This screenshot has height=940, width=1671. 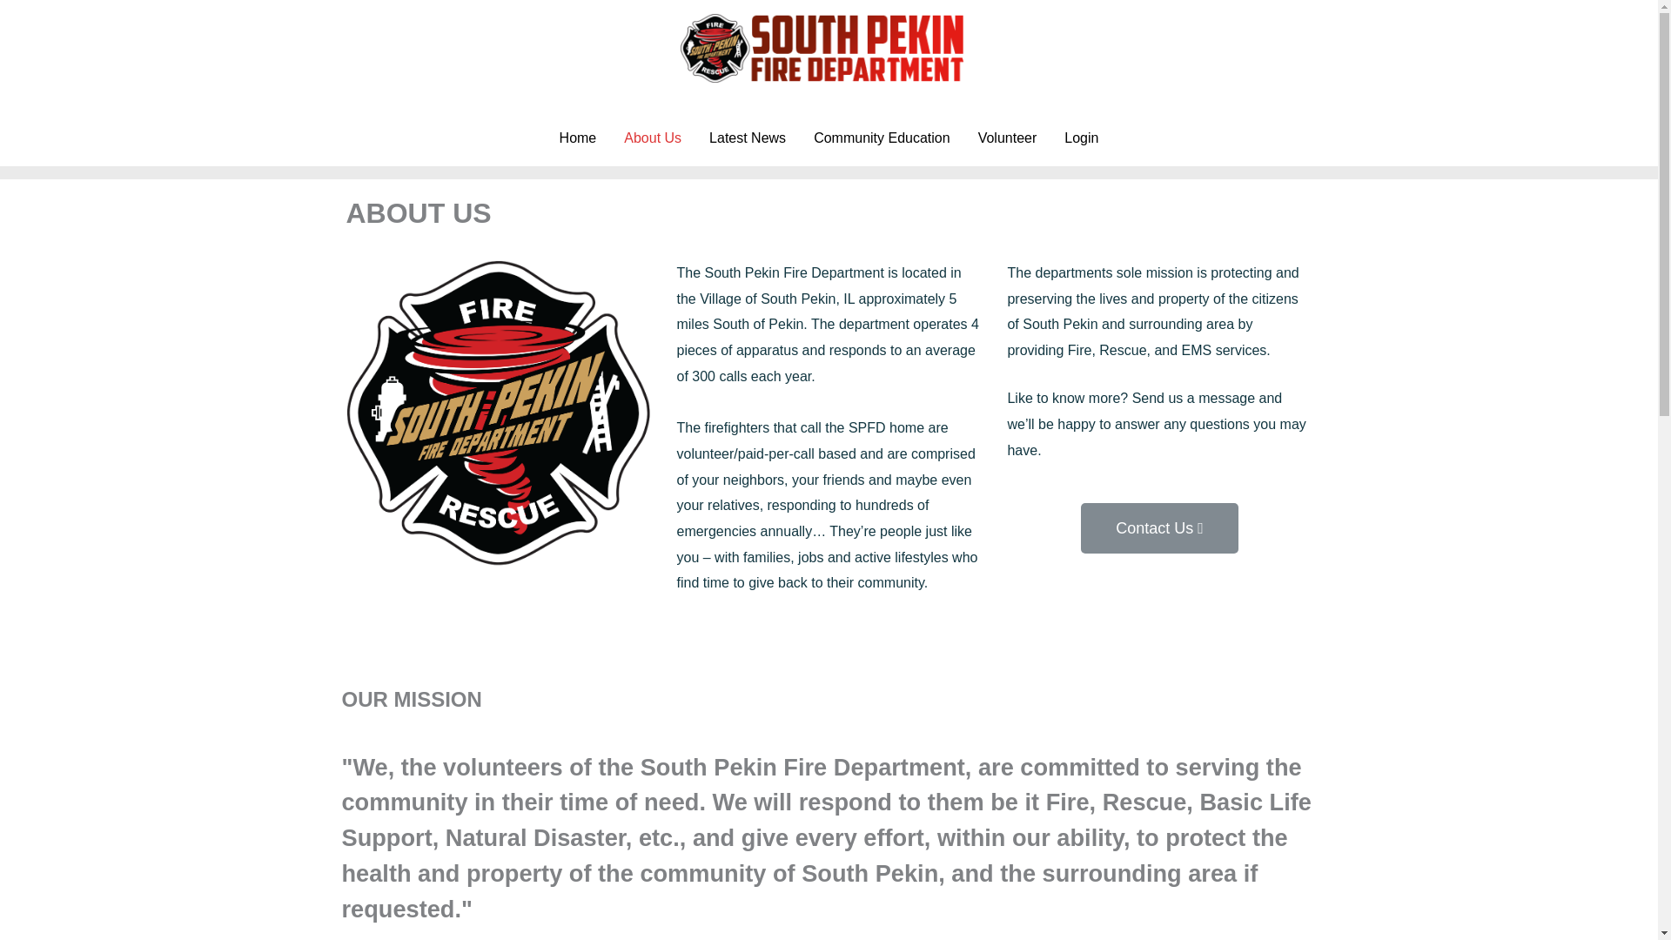 I want to click on Community Education, so click(x=882, y=138).